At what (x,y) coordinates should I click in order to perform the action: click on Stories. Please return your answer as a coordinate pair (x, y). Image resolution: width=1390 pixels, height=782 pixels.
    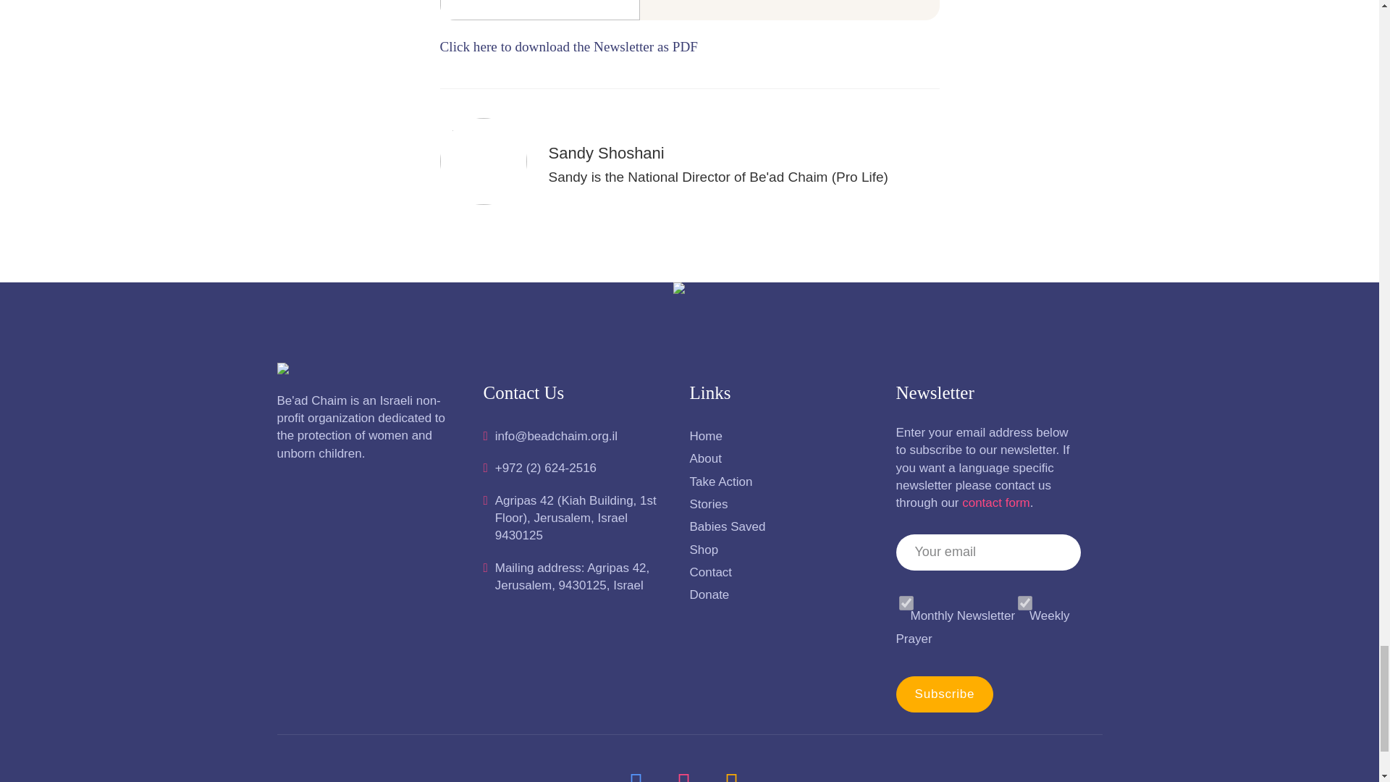
    Looking at the image, I should click on (782, 504).